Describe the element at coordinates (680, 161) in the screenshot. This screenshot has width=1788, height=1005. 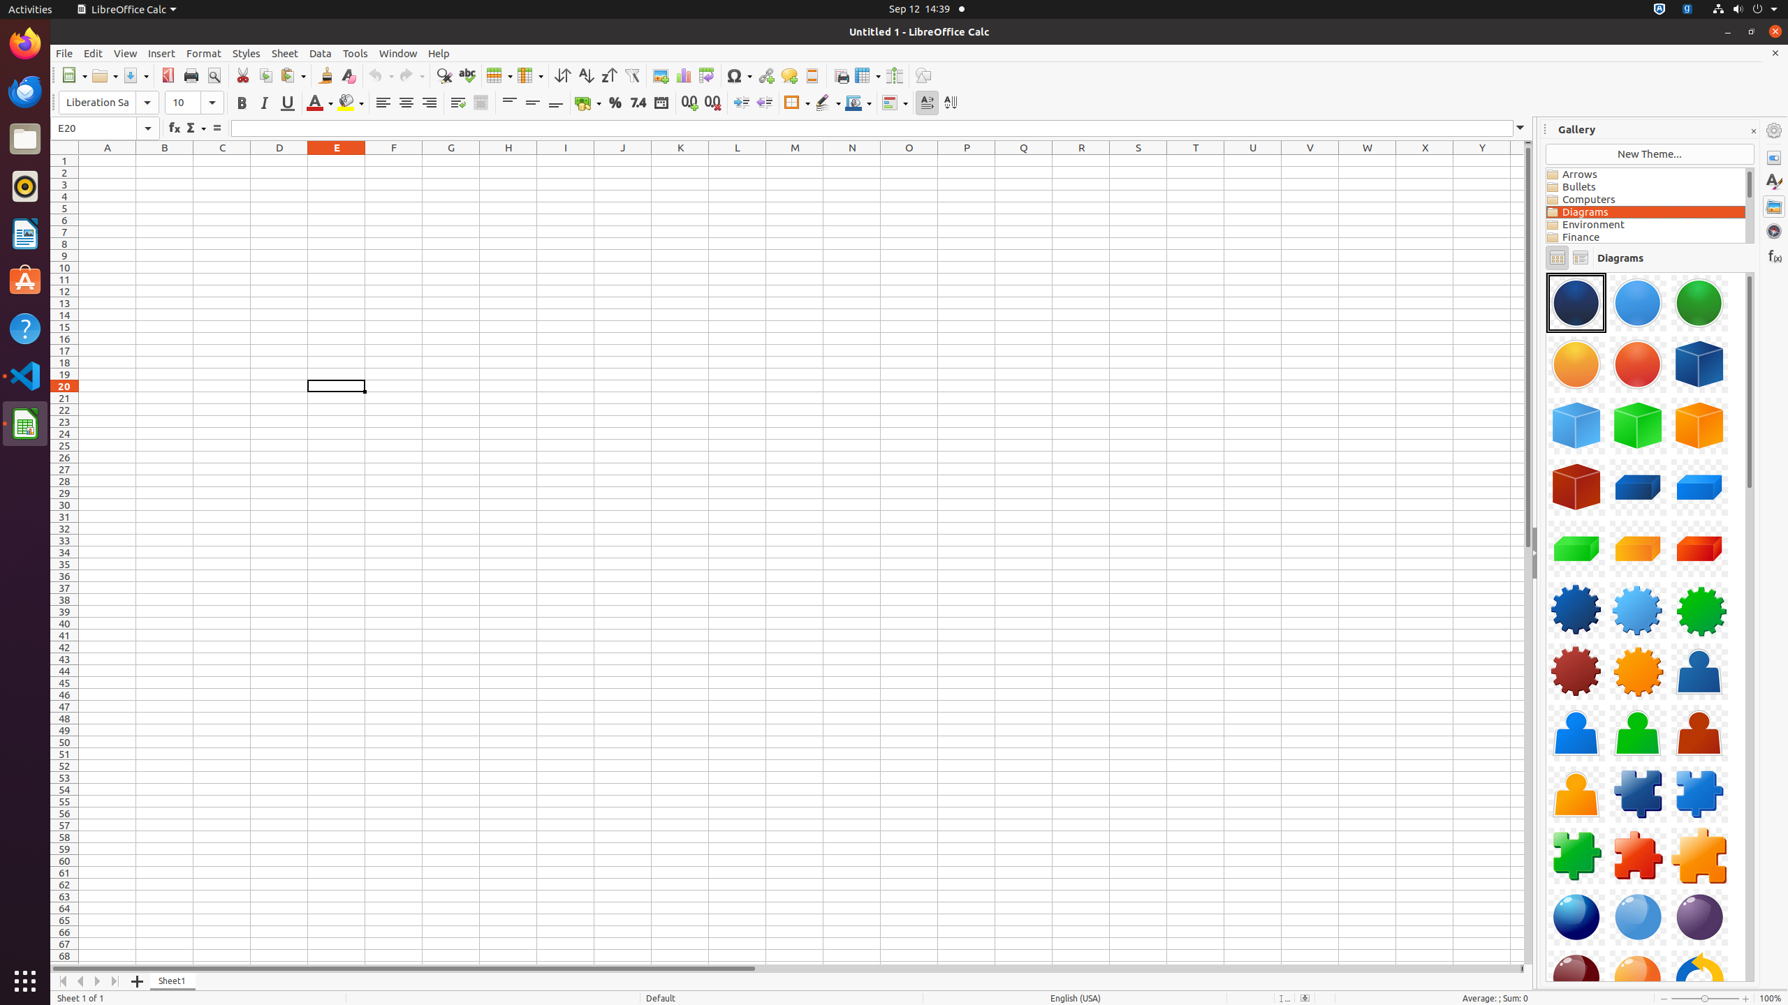
I see `K1` at that location.